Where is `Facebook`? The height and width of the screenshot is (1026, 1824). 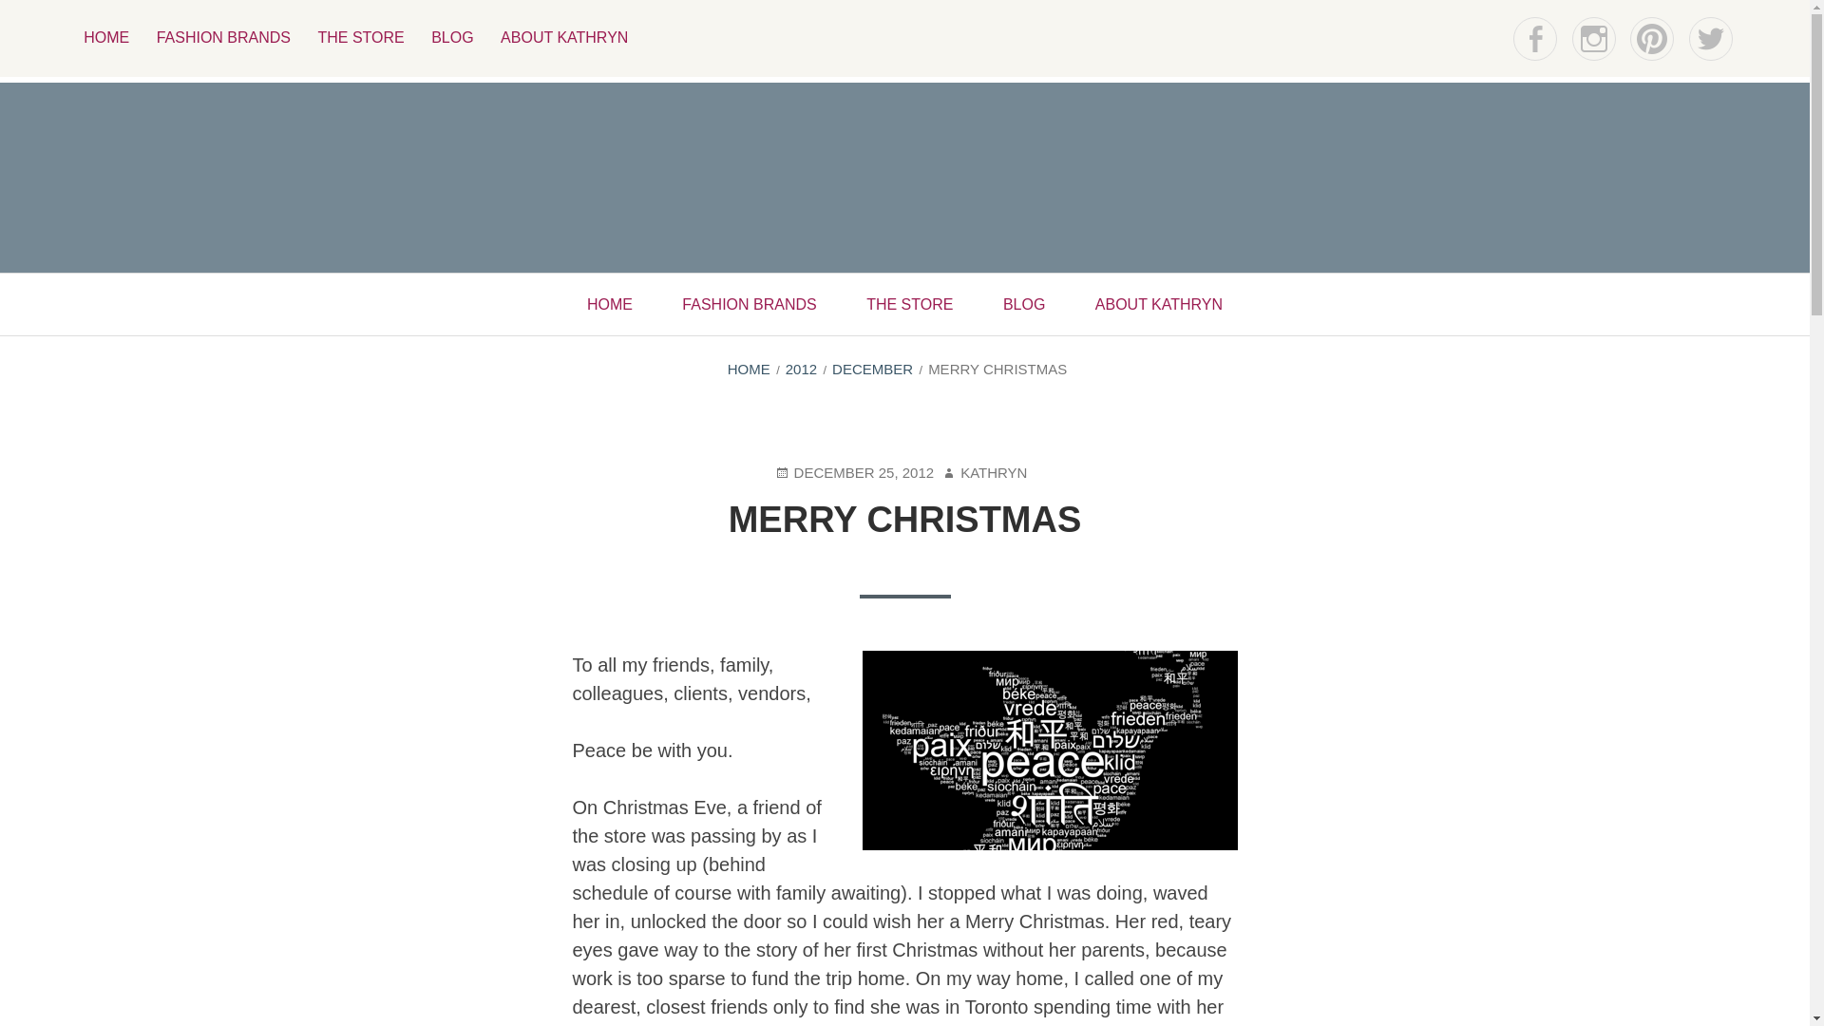
Facebook is located at coordinates (1535, 38).